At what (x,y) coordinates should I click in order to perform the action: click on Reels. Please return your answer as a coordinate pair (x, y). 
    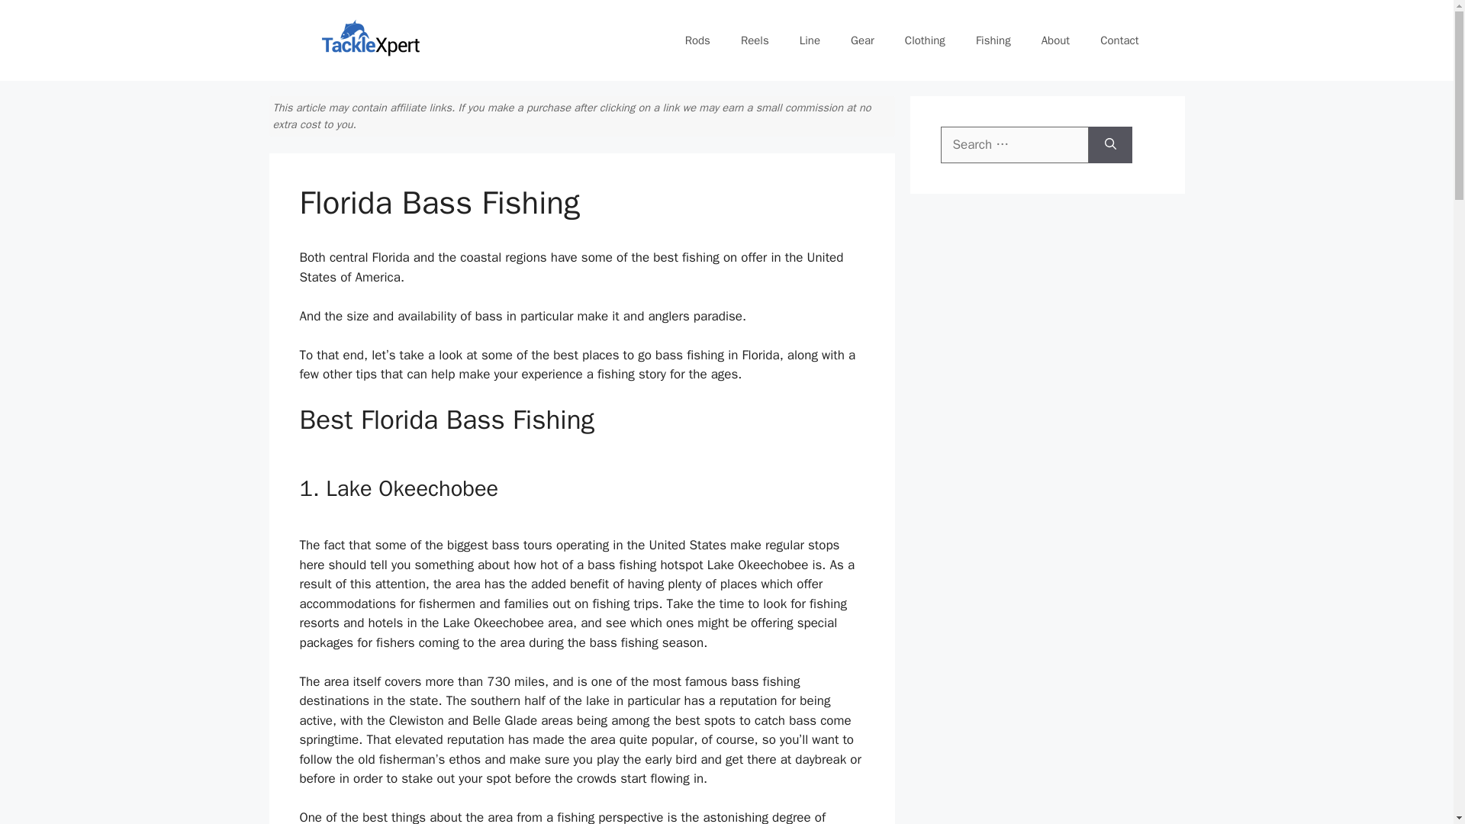
    Looking at the image, I should click on (754, 40).